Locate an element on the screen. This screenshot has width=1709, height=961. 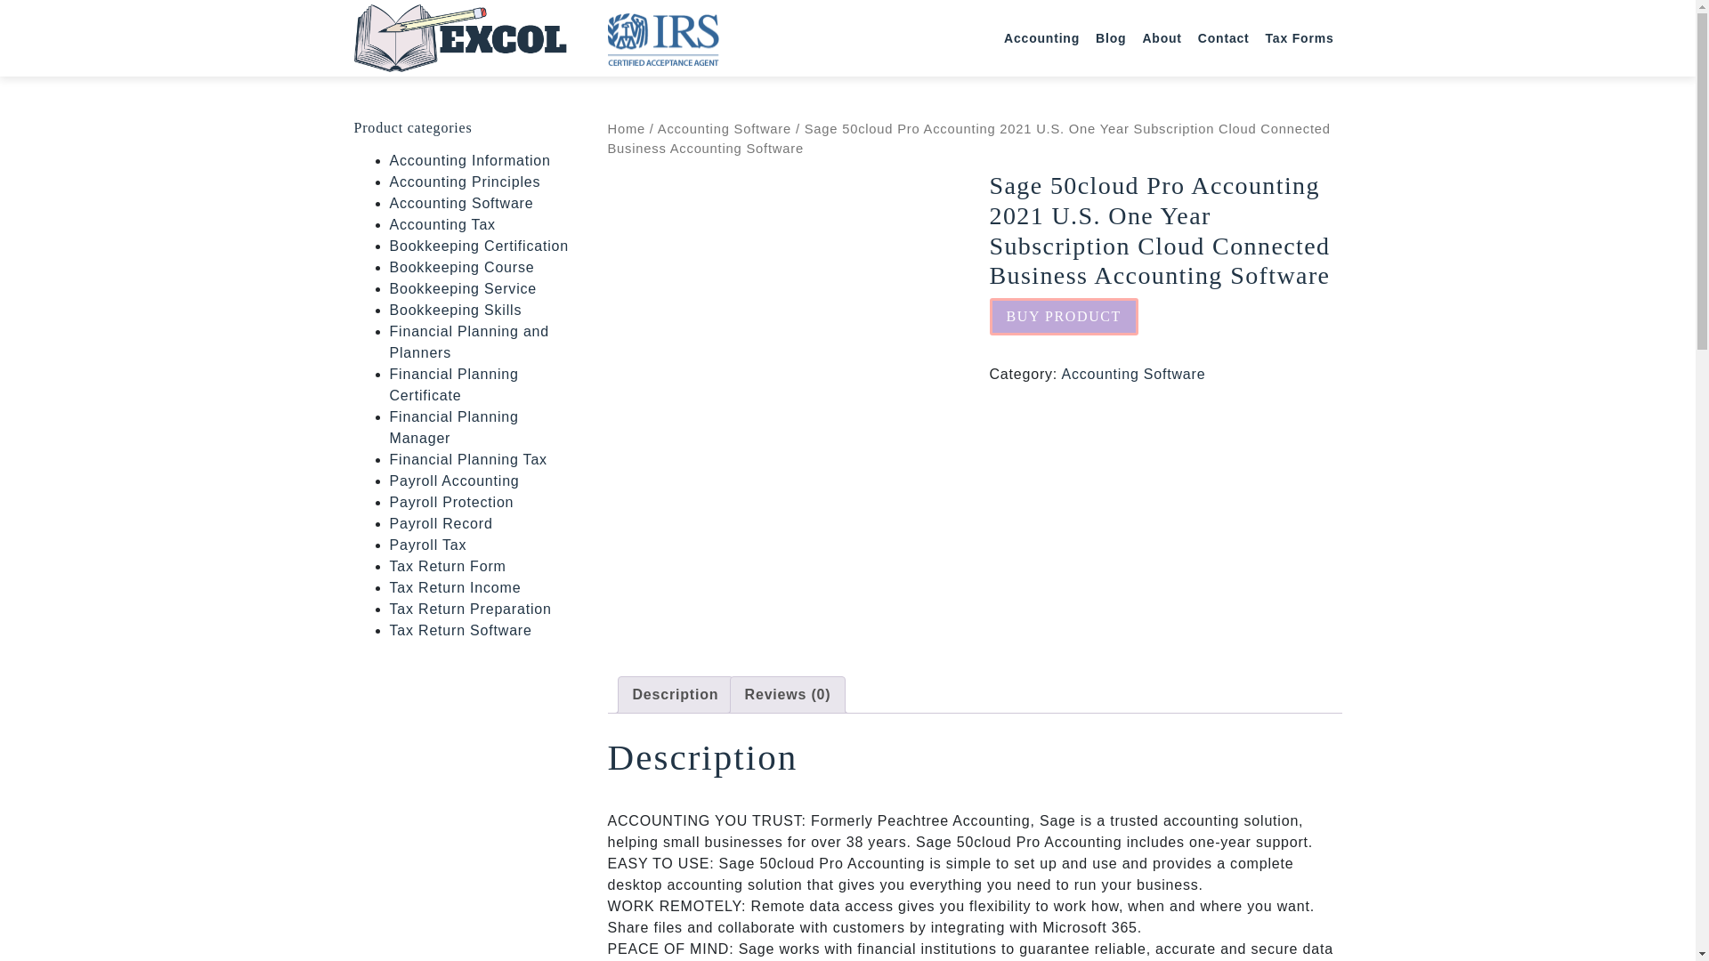
Tax Return Income is located at coordinates (455, 587).